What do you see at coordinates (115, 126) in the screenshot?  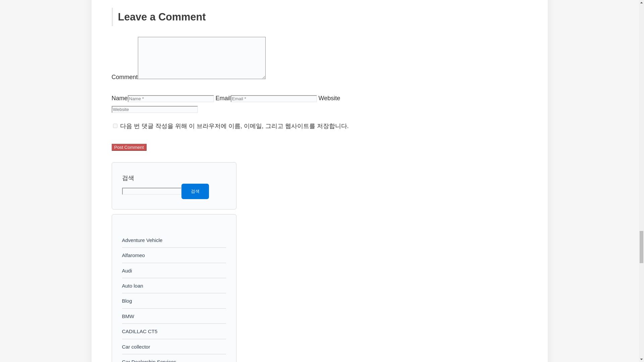 I see `yes` at bounding box center [115, 126].